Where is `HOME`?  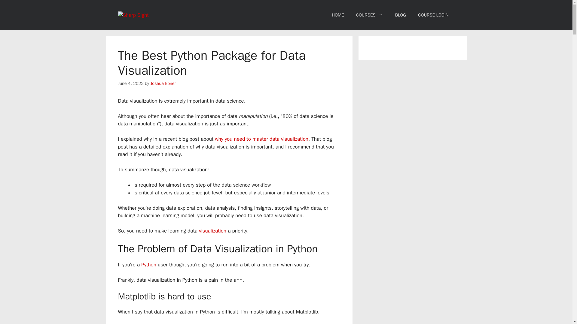 HOME is located at coordinates (338, 15).